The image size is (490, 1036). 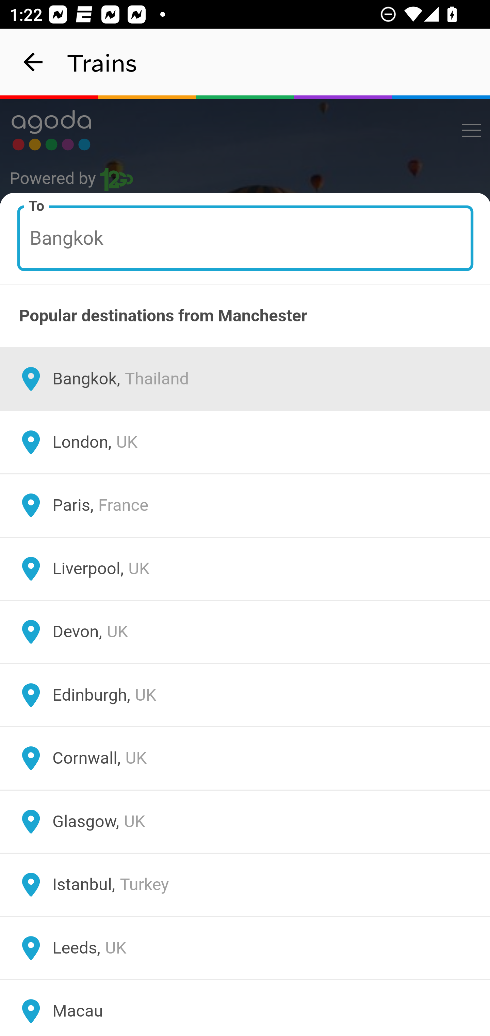 I want to click on Devon,UK, so click(x=245, y=632).